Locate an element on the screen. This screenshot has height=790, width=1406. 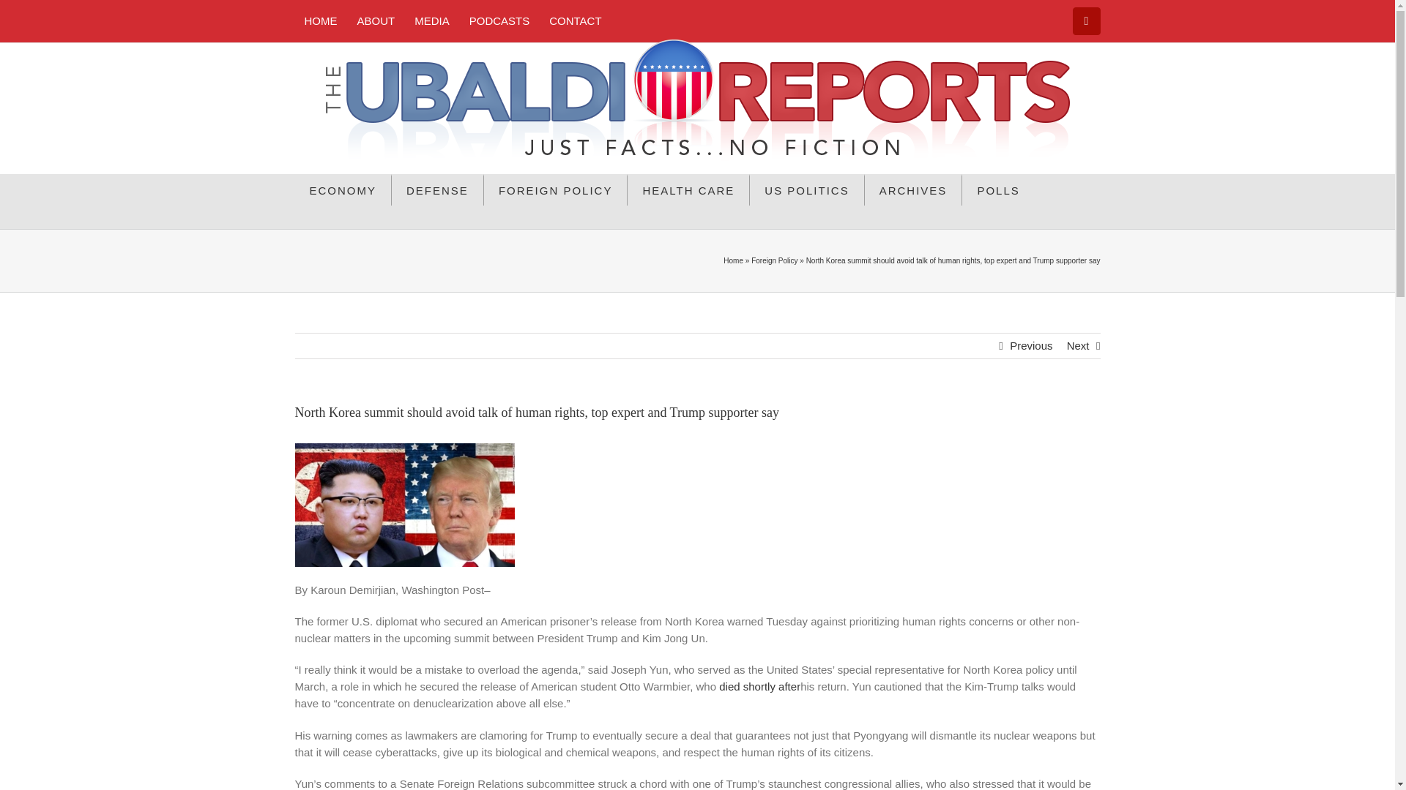
Home is located at coordinates (734, 260).